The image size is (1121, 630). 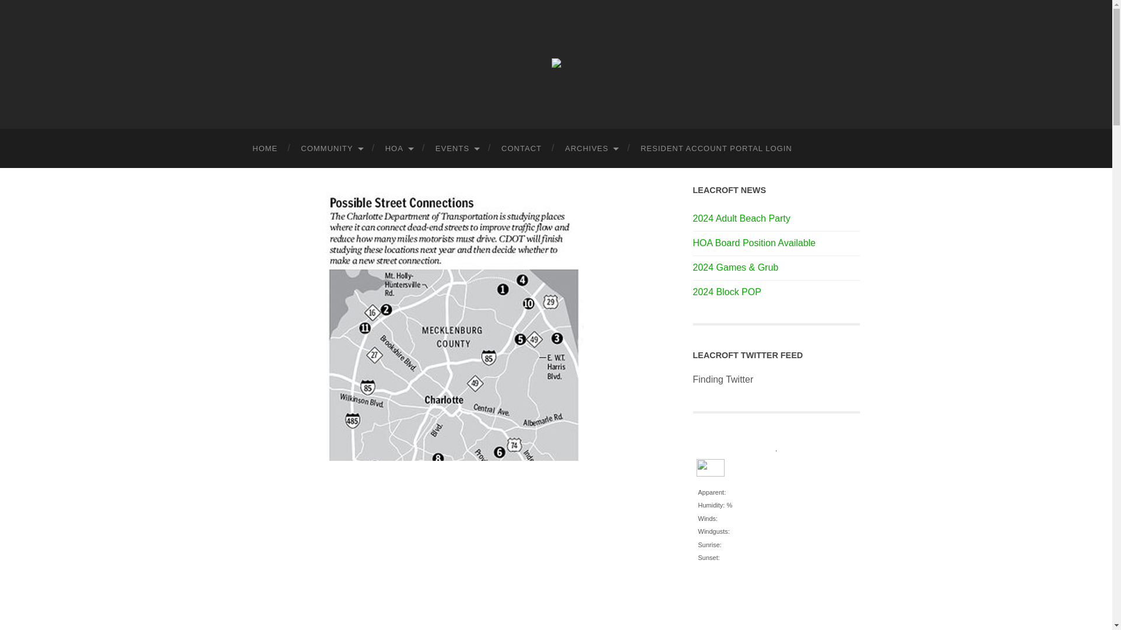 I want to click on COMMUNITY, so click(x=331, y=148).